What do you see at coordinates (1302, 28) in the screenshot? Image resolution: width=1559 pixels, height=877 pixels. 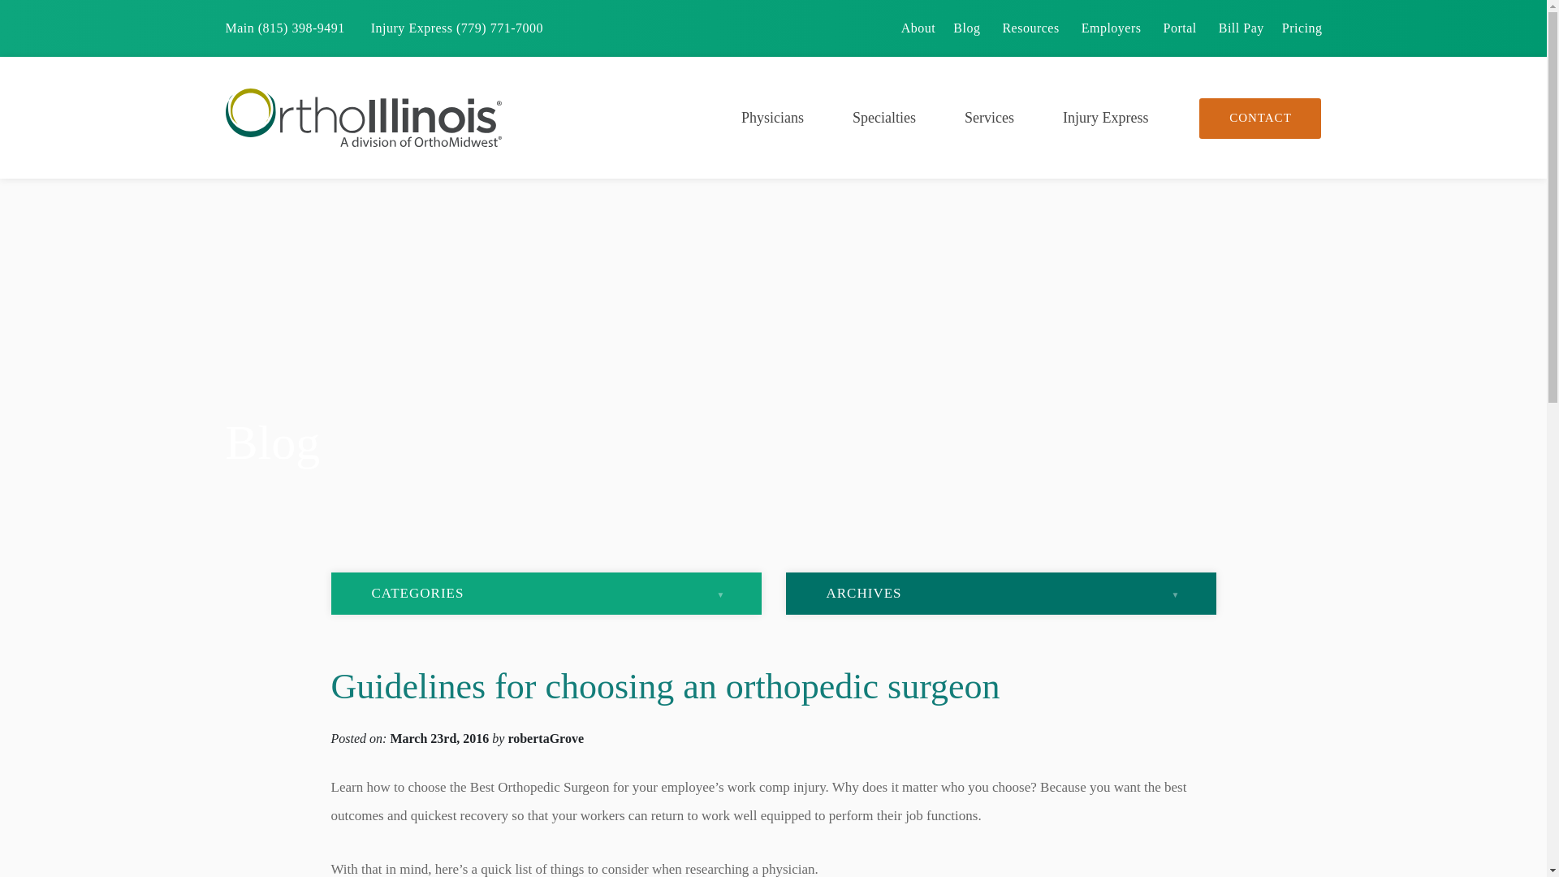 I see `Pricing` at bounding box center [1302, 28].